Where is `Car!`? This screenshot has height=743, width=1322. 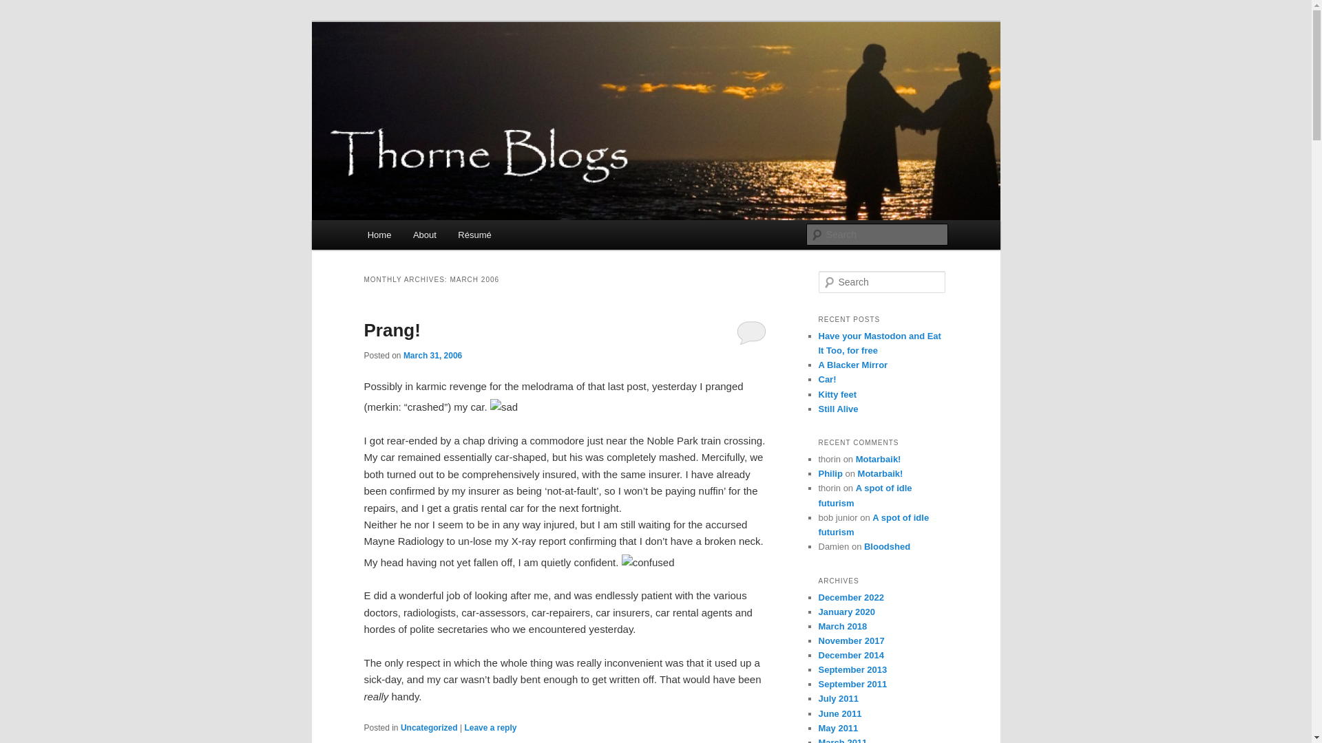
Car! is located at coordinates (827, 380).